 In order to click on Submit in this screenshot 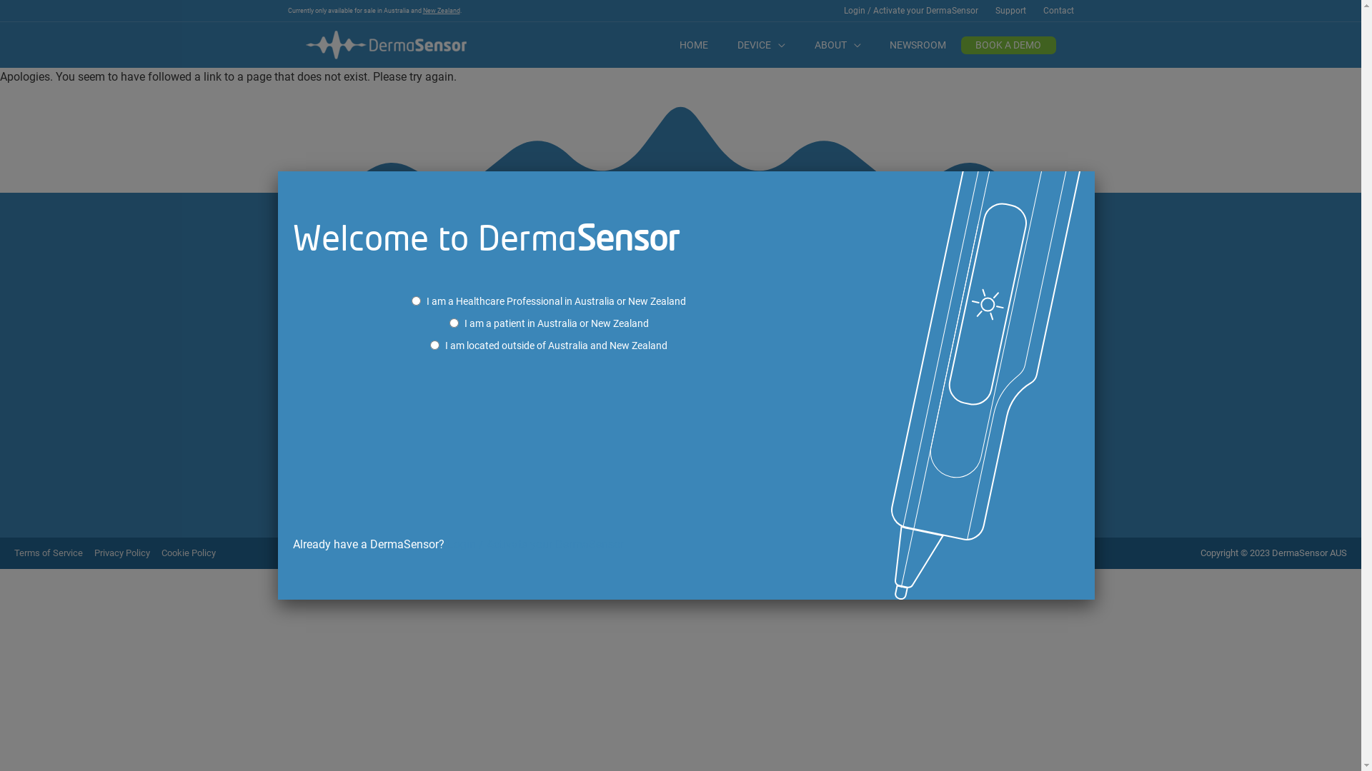, I will do `click(19, 0)`.